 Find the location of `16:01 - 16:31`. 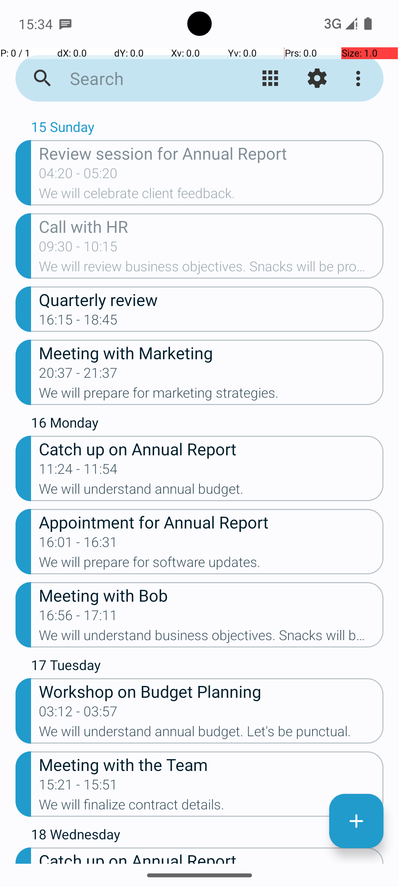

16:01 - 16:31 is located at coordinates (78, 544).